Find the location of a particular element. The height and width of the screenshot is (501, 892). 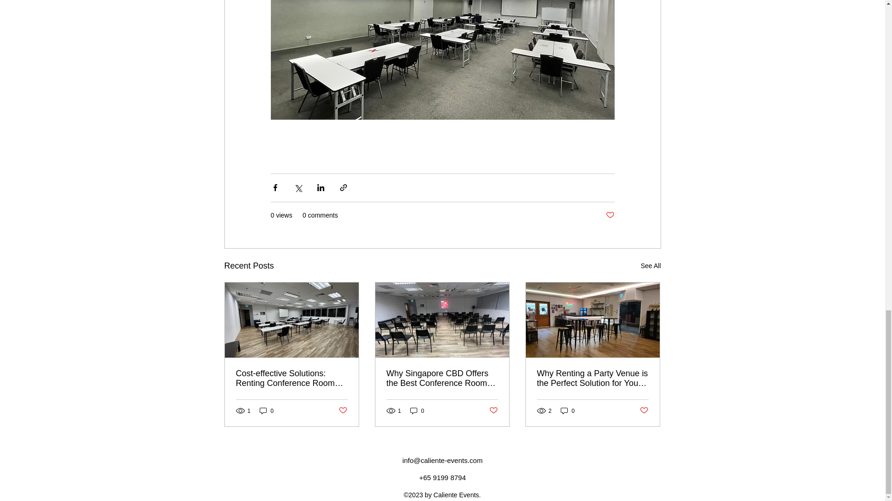

Post not marked as liked is located at coordinates (493, 411).